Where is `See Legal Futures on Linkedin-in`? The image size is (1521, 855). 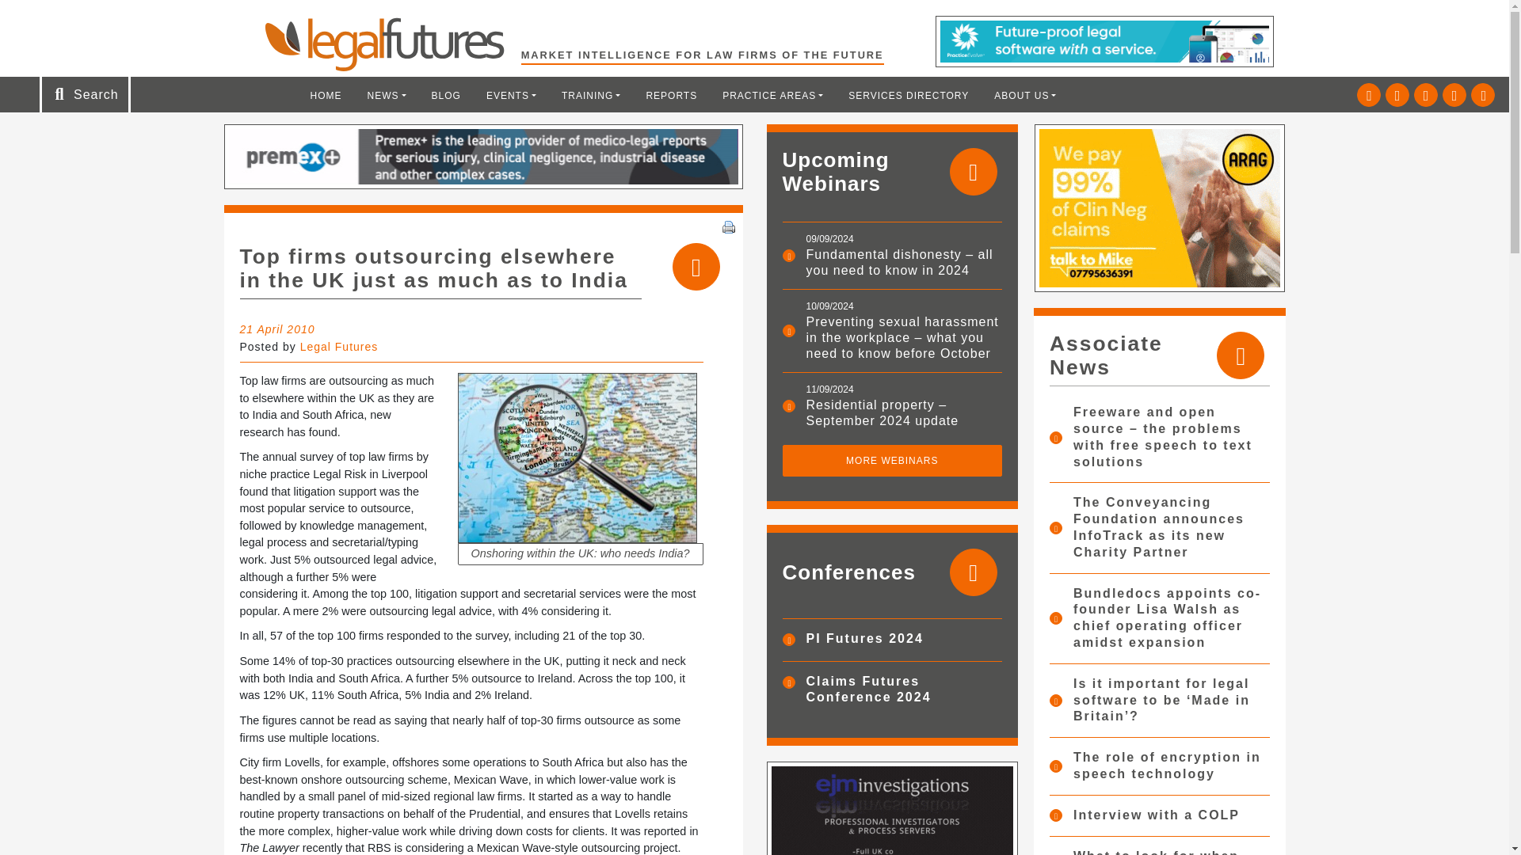
See Legal Futures on Linkedin-in is located at coordinates (1397, 95).